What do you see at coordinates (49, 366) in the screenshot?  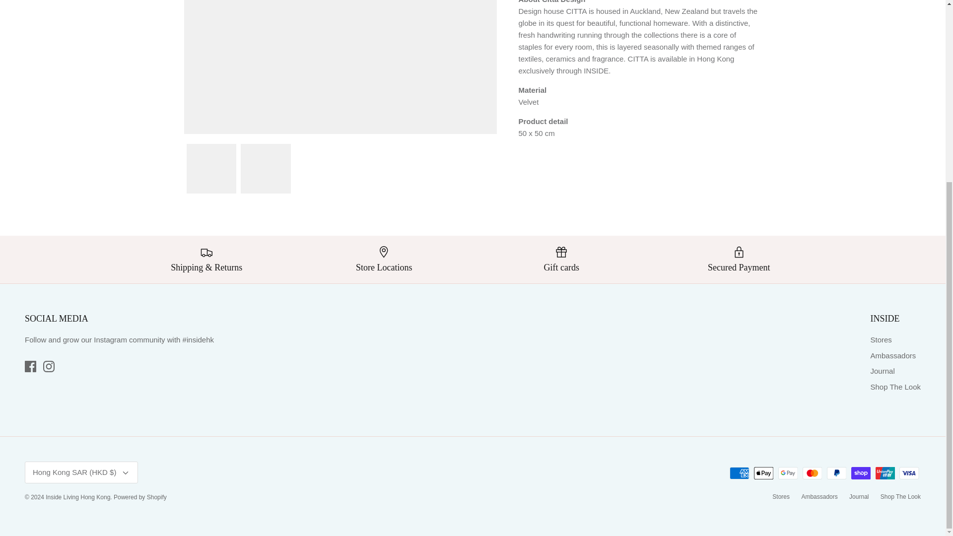 I see `Instagram` at bounding box center [49, 366].